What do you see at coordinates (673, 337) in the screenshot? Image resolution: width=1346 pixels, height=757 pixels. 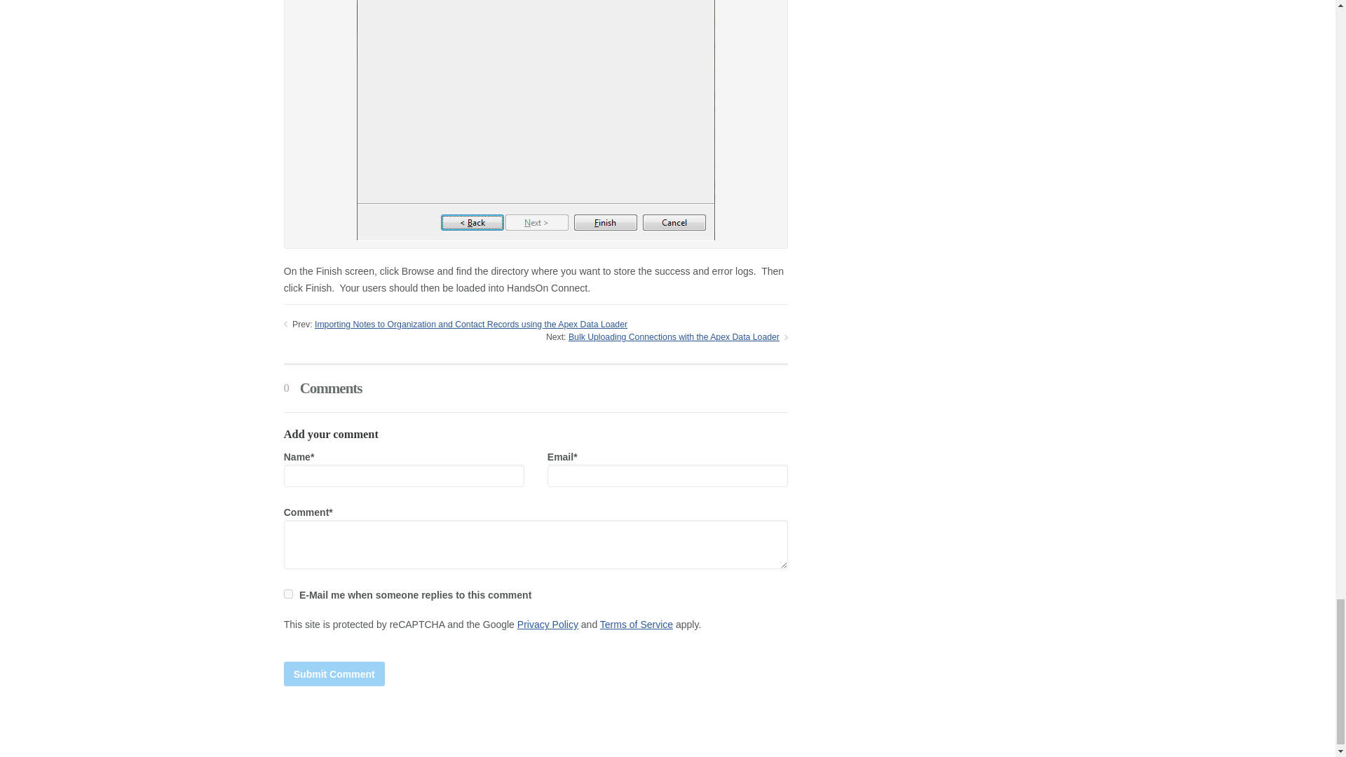 I see `Bulk Uploading Connections with the Apex Data Loader` at bounding box center [673, 337].